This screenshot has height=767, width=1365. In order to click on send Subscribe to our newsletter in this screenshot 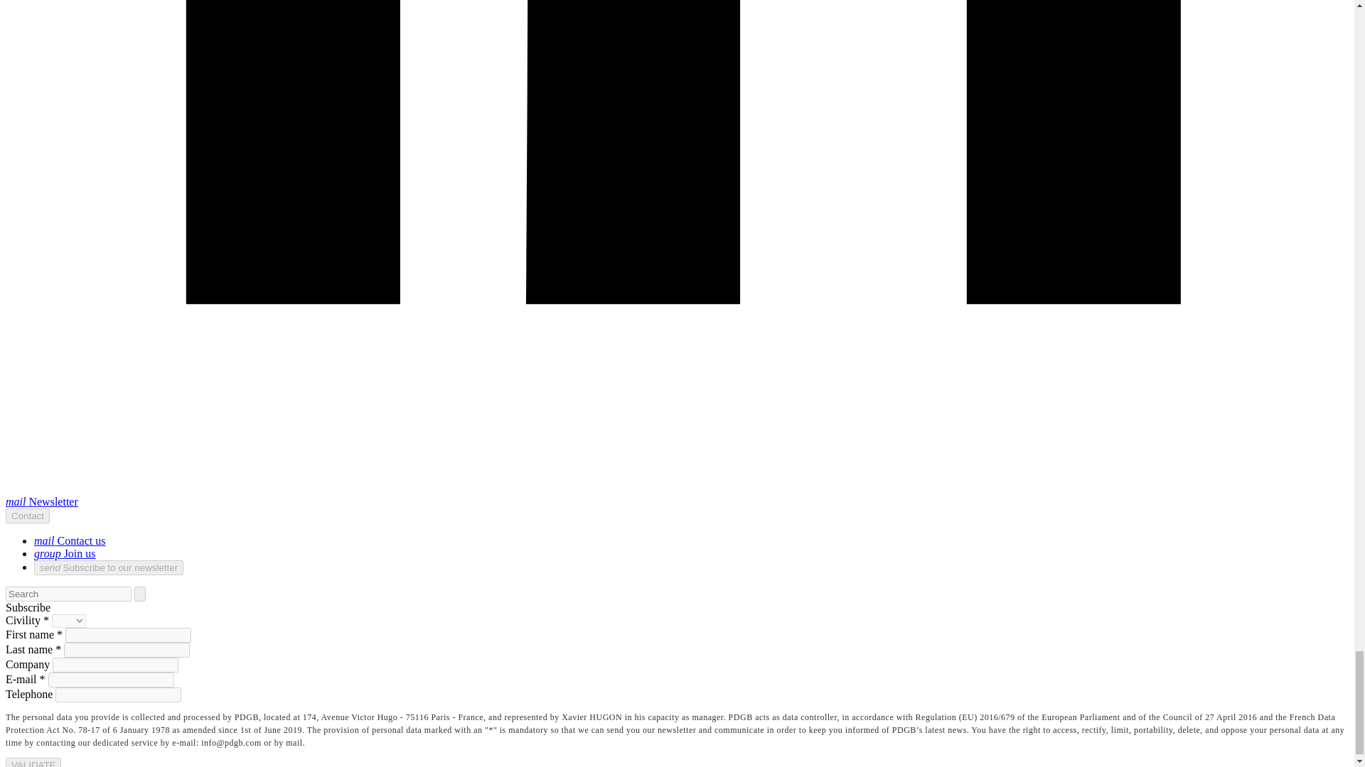, I will do `click(108, 568)`.